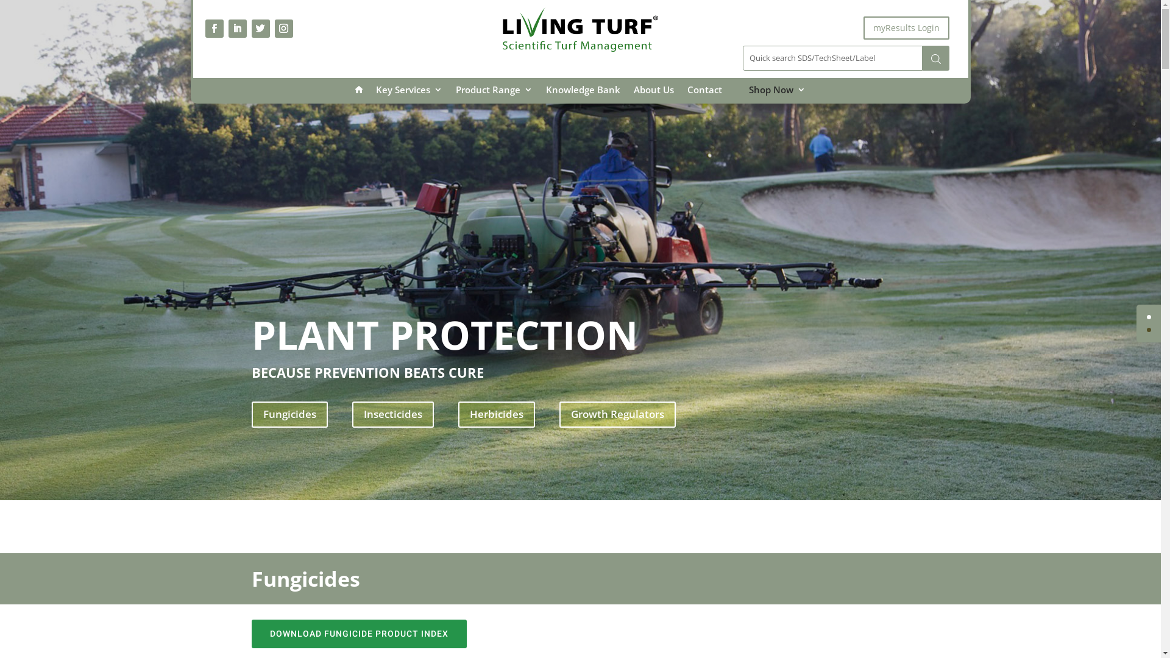 This screenshot has width=1170, height=658. Describe the element at coordinates (358, 634) in the screenshot. I see `DOWNLOAD FUNGICIDE PRODUCT INDEX` at that location.